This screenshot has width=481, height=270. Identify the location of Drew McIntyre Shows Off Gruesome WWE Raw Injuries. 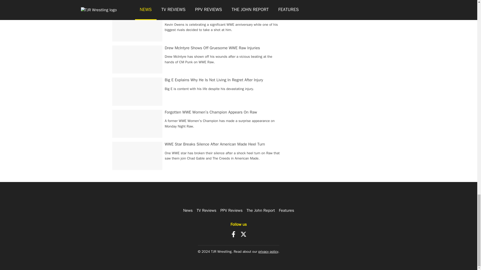
(212, 48).